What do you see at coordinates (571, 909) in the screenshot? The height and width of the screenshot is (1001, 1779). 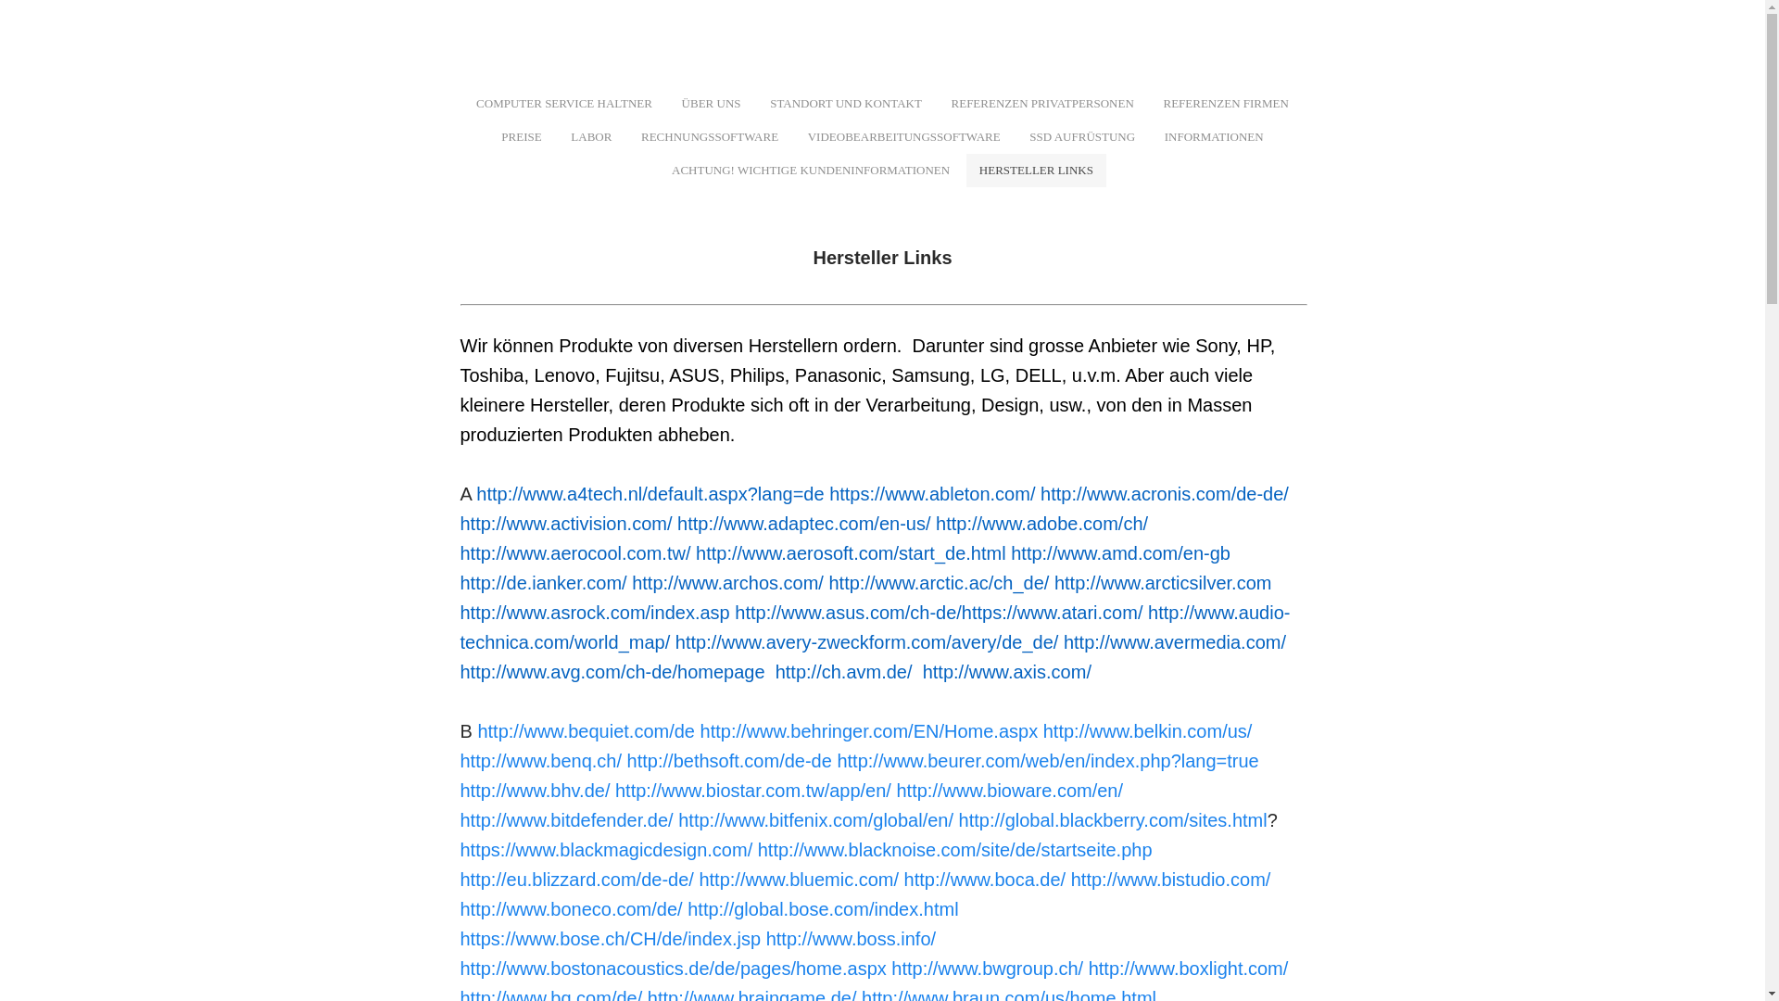 I see `http://www.boneco.com/de/` at bounding box center [571, 909].